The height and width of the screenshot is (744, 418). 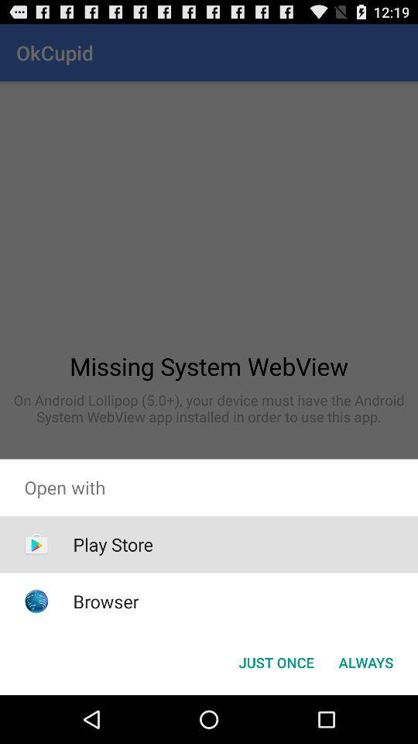 What do you see at coordinates (105, 601) in the screenshot?
I see `scroll until the browser` at bounding box center [105, 601].